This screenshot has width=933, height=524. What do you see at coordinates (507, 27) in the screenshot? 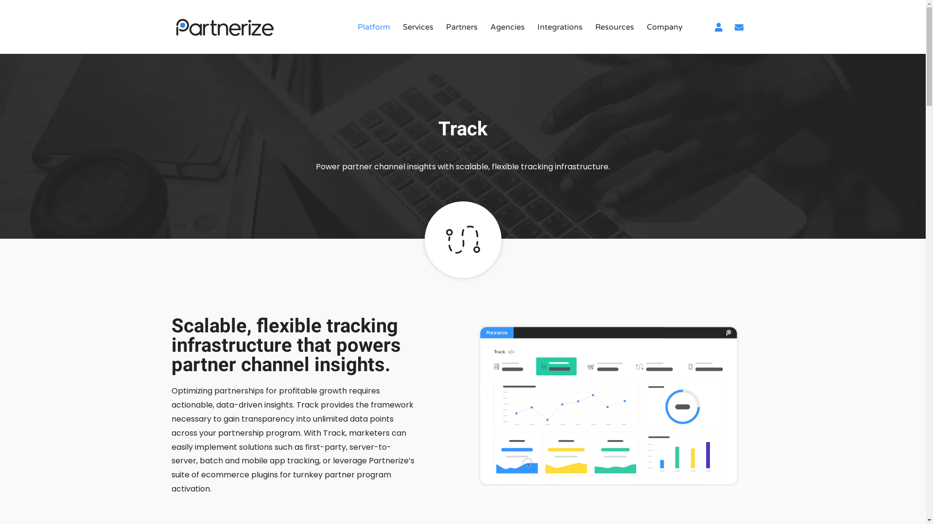
I see `Agencies` at bounding box center [507, 27].